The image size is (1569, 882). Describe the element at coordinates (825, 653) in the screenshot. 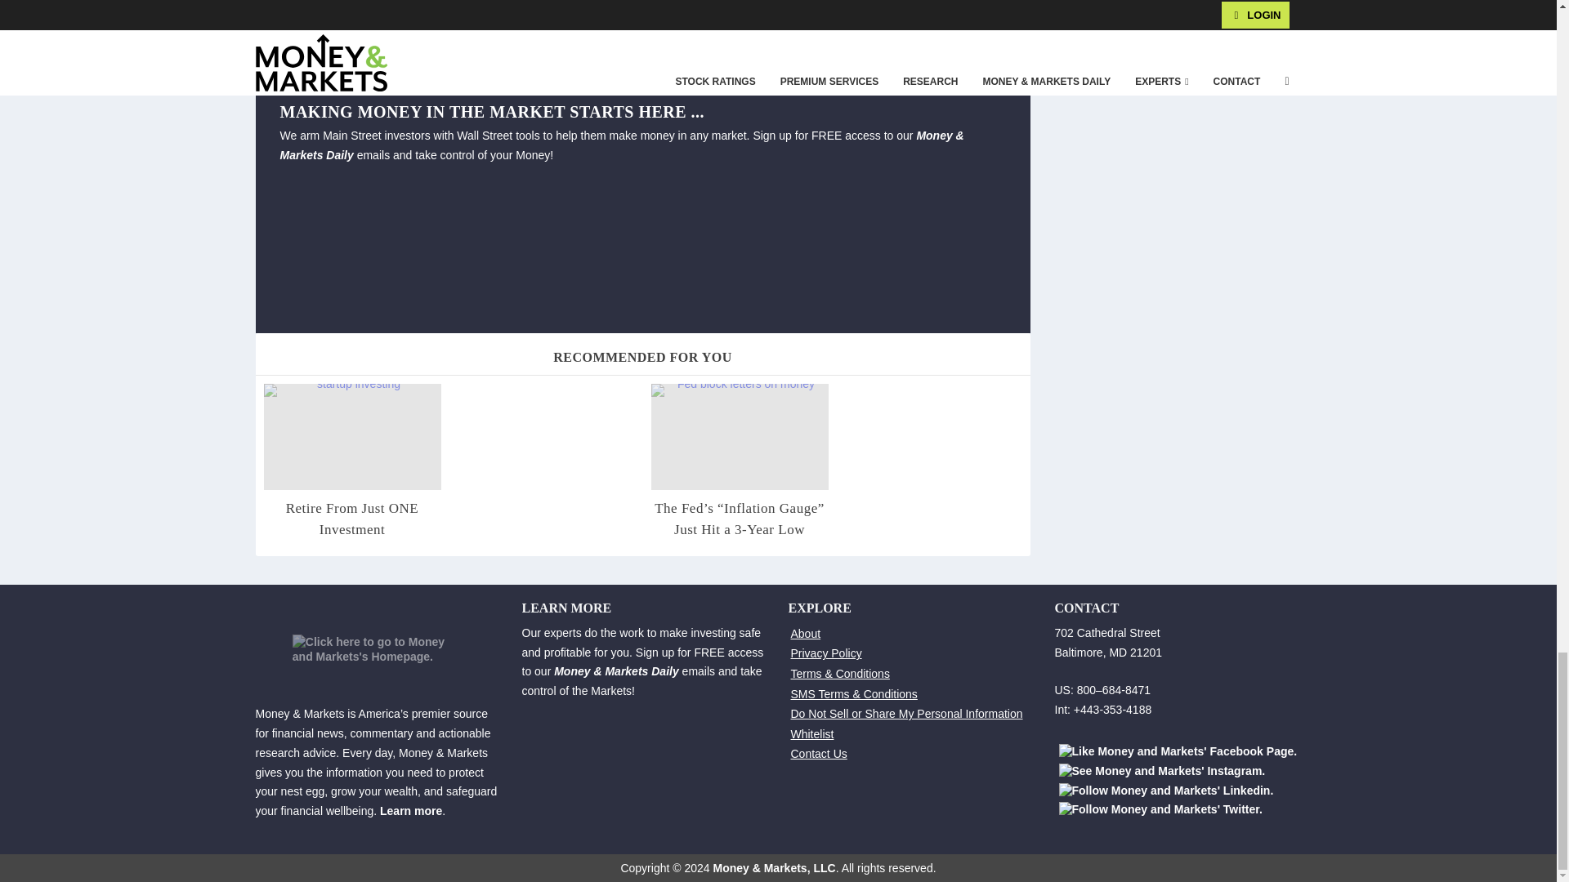

I see `Privacy Policy` at that location.